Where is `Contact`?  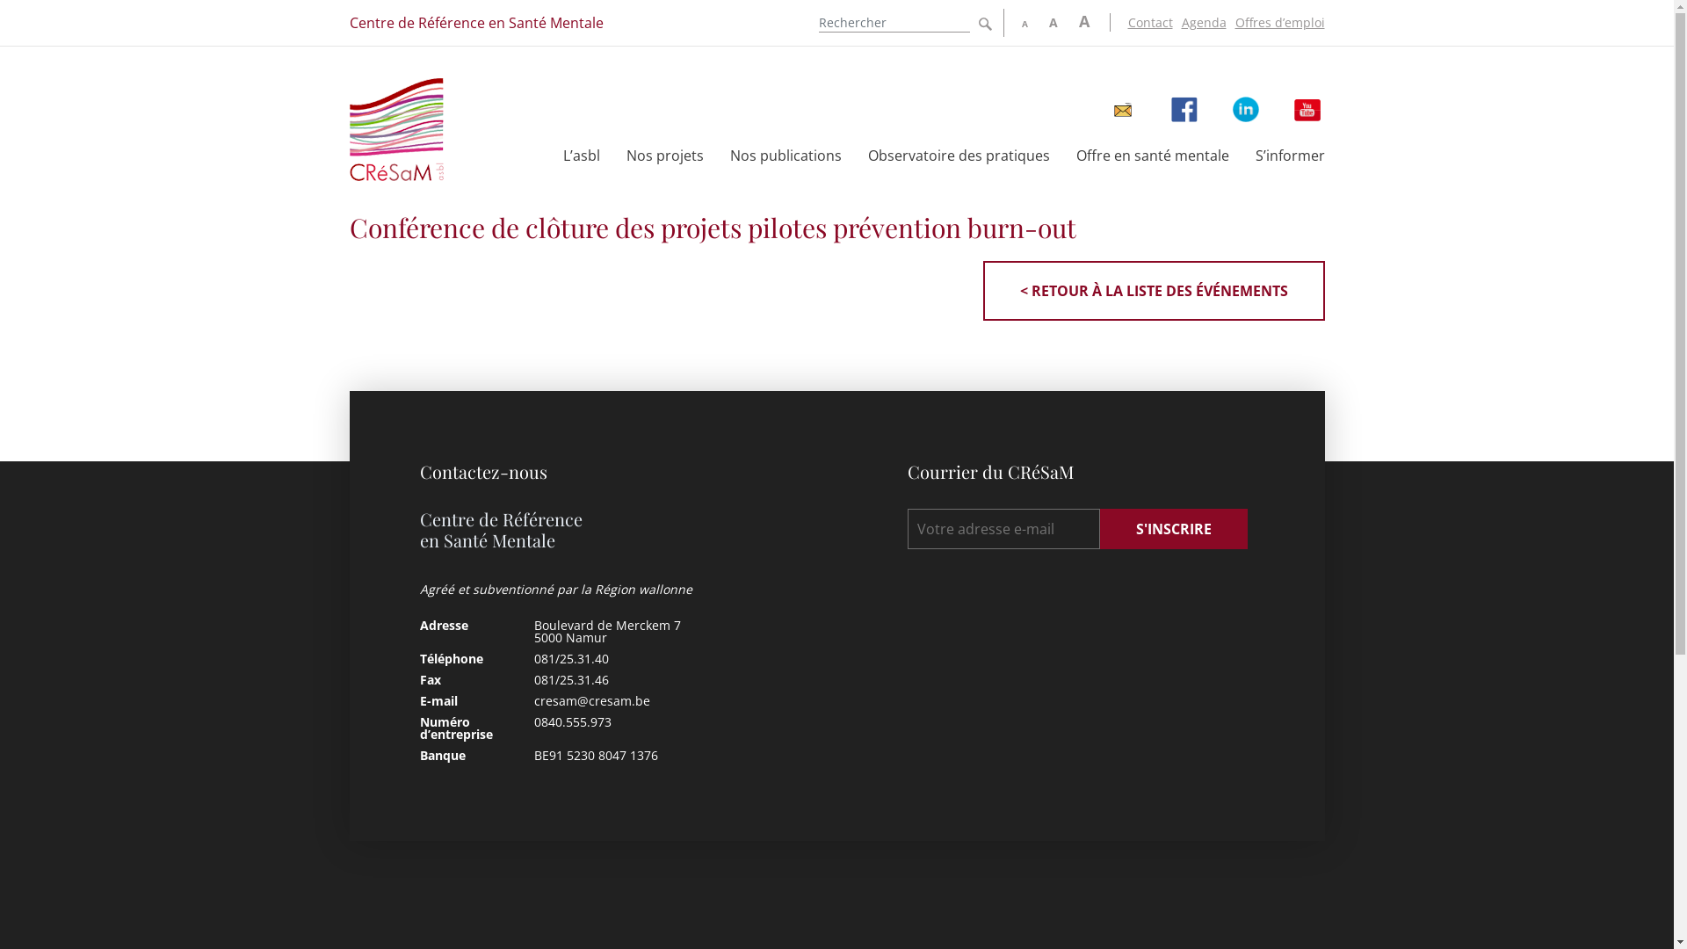 Contact is located at coordinates (1146, 23).